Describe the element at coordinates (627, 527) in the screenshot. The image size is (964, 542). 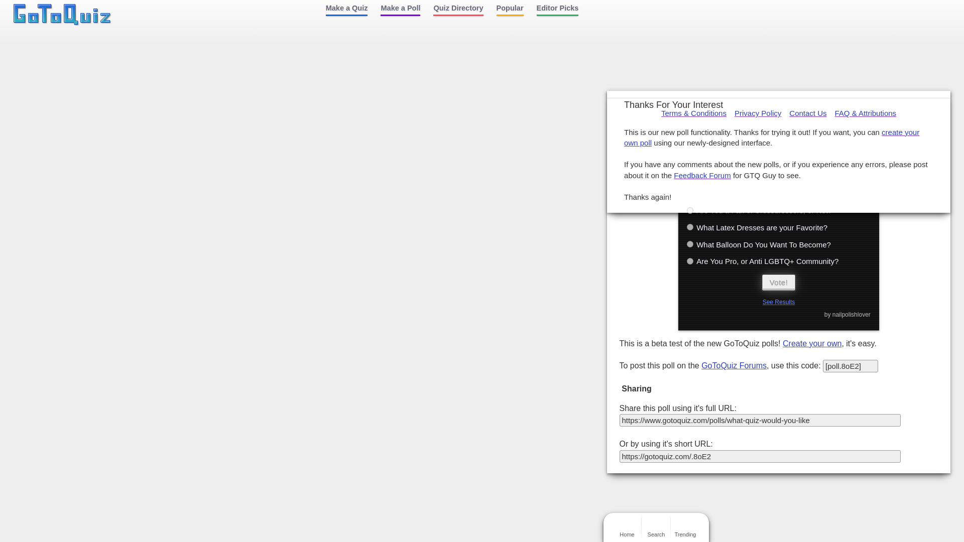
I see `Home` at that location.